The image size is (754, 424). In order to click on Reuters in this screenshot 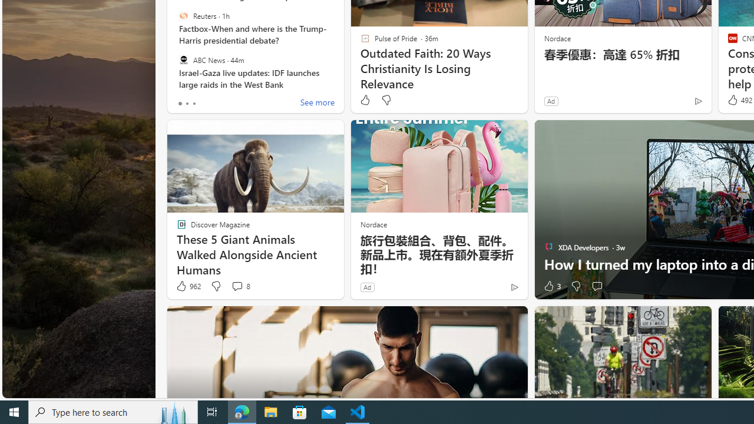, I will do `click(184, 16)`.